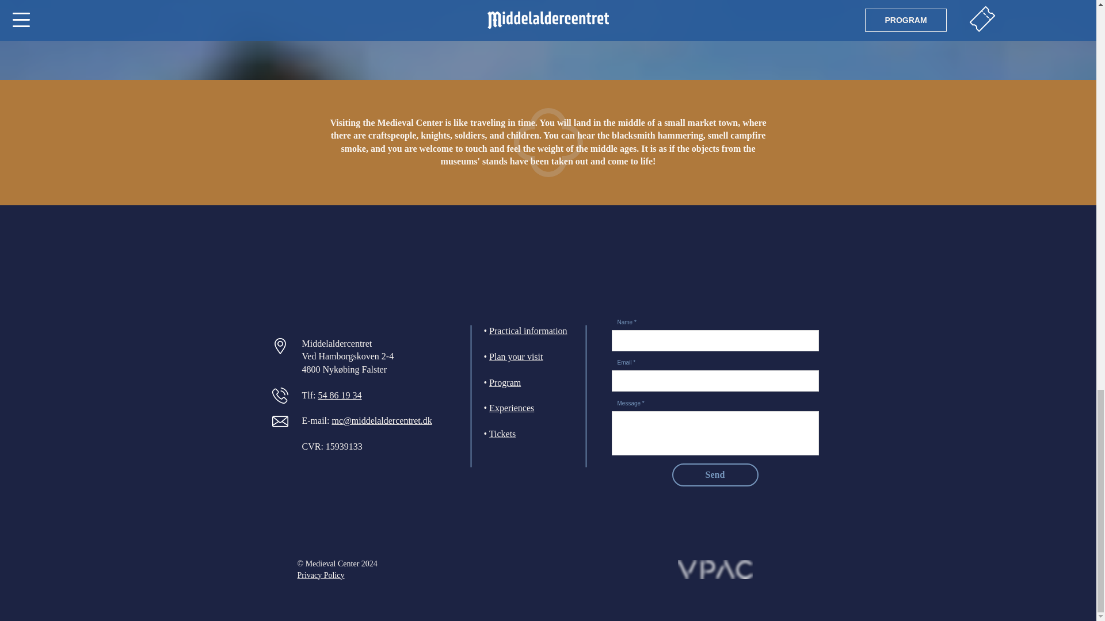  Describe the element at coordinates (715, 474) in the screenshot. I see `Send` at that location.